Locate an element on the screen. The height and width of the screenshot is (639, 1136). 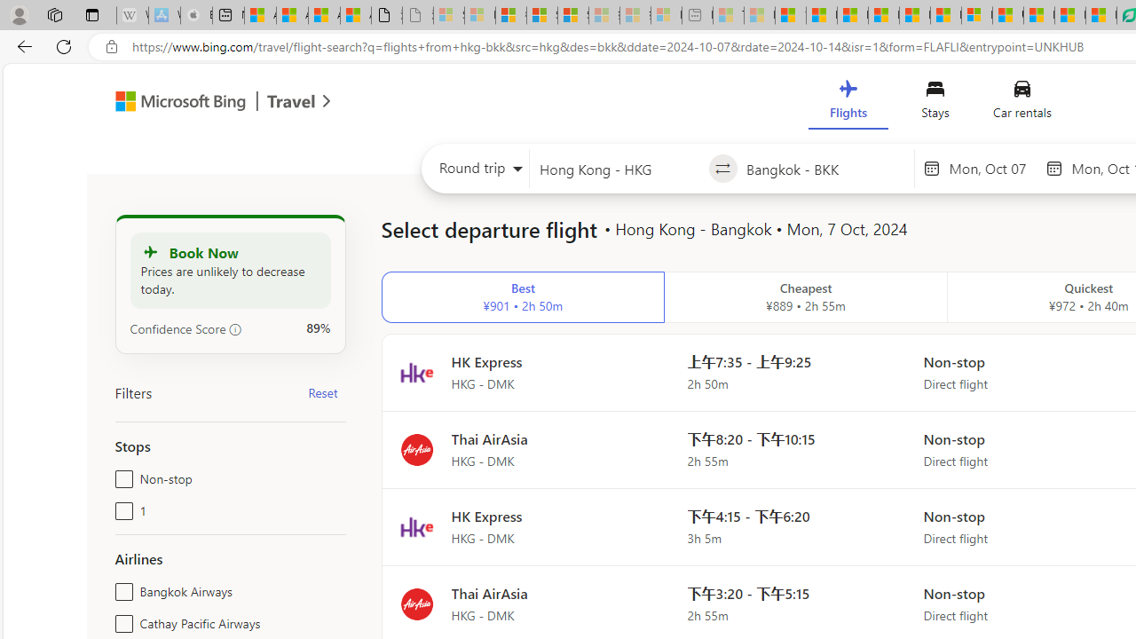
Food and Drink - MSN is located at coordinates (822, 16).